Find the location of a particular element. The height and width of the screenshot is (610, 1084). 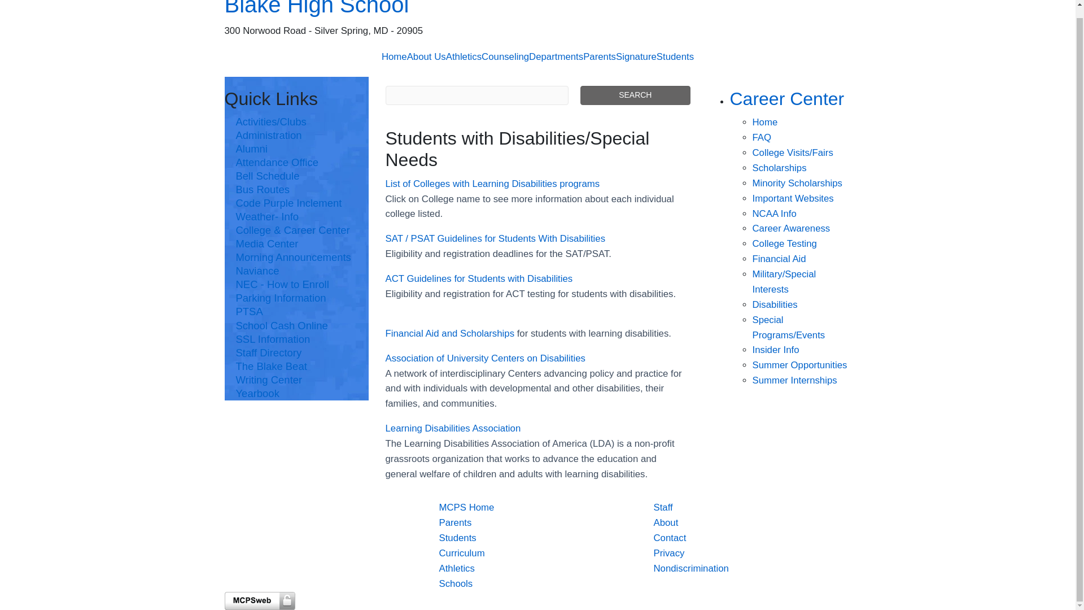

Signature is located at coordinates (636, 56).